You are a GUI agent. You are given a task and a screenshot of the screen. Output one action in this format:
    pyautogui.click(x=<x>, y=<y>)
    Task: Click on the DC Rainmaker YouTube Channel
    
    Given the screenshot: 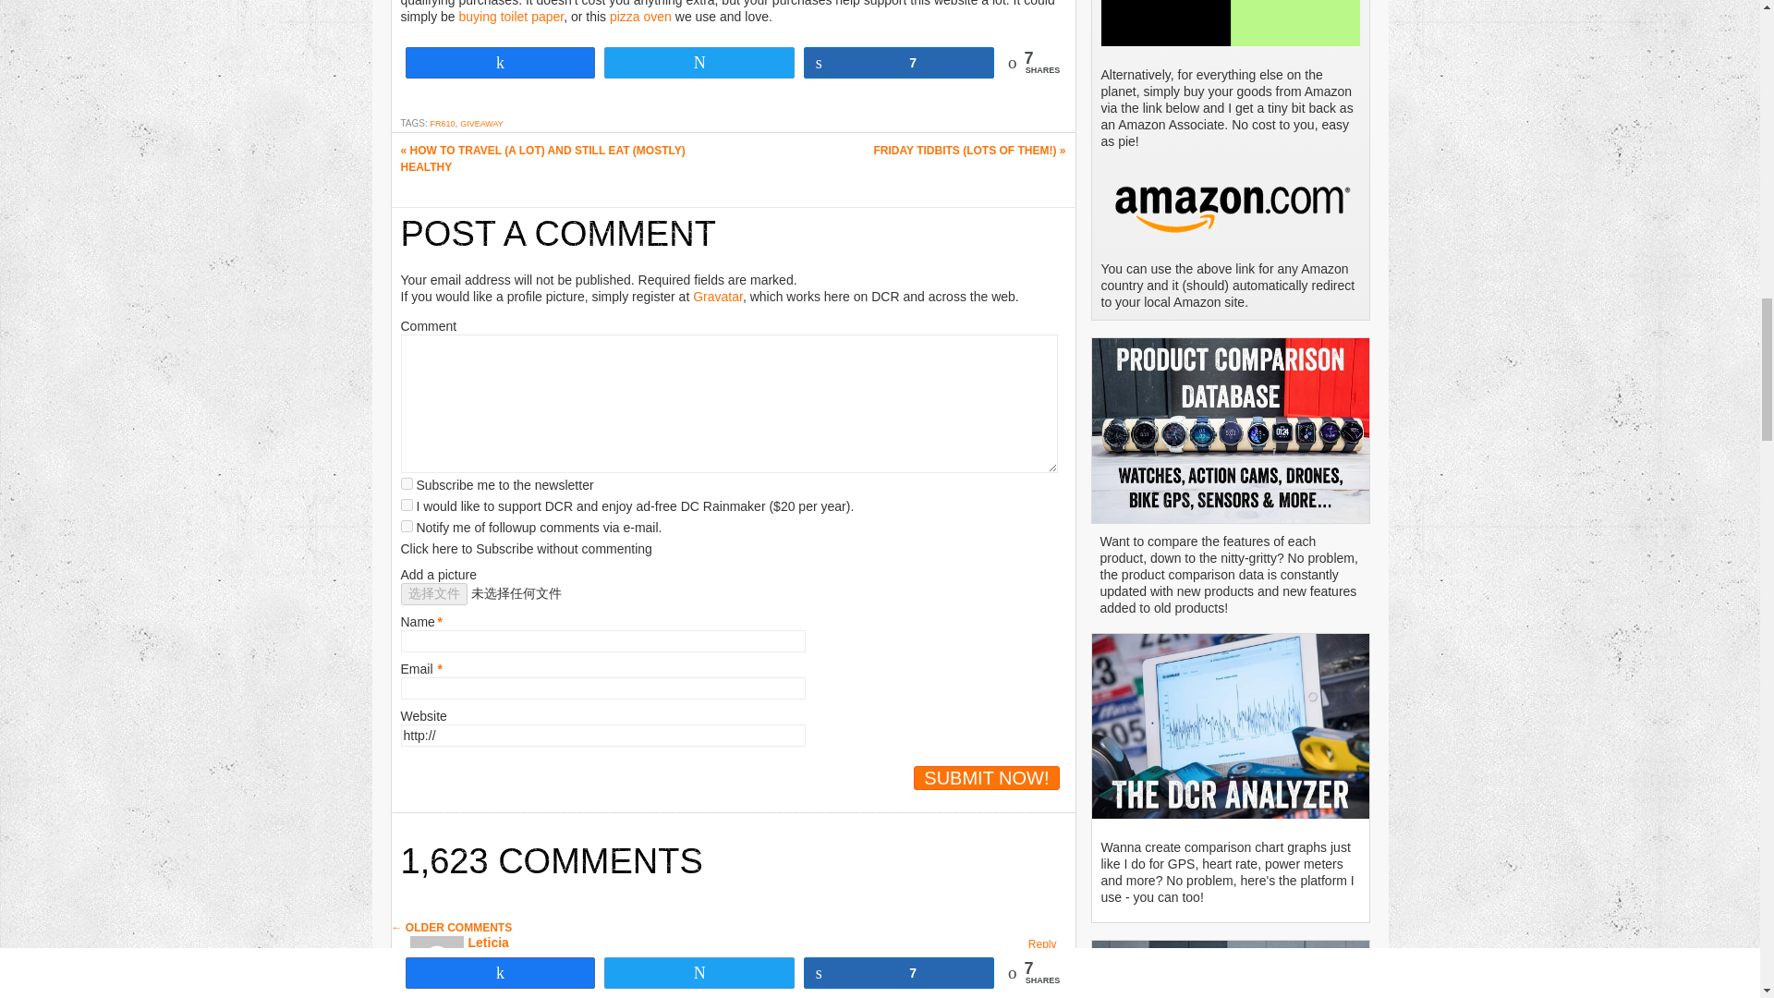 What is the action you would take?
    pyautogui.click(x=1231, y=969)
    